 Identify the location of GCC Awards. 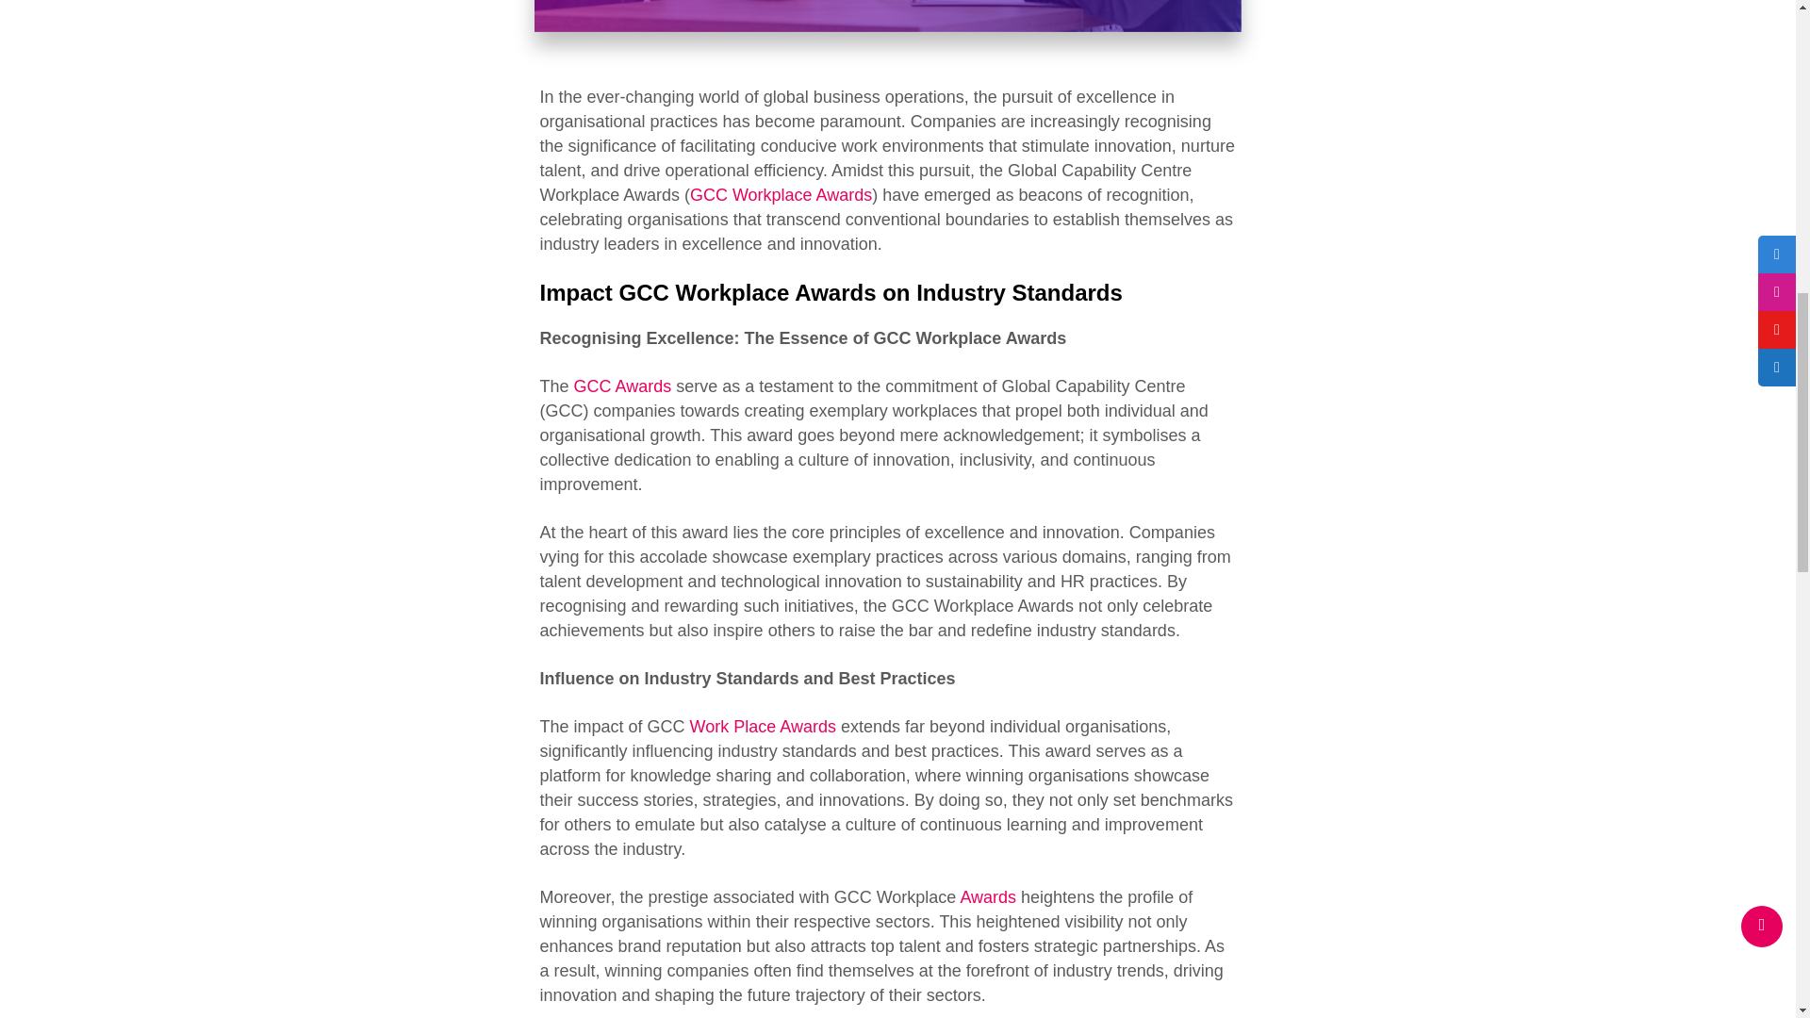
(622, 386).